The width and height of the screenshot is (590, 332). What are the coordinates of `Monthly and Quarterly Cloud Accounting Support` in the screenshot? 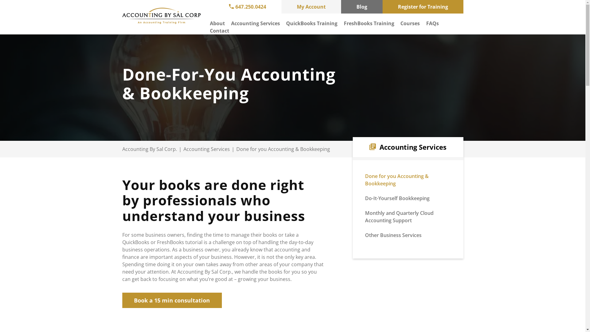 It's located at (399, 217).